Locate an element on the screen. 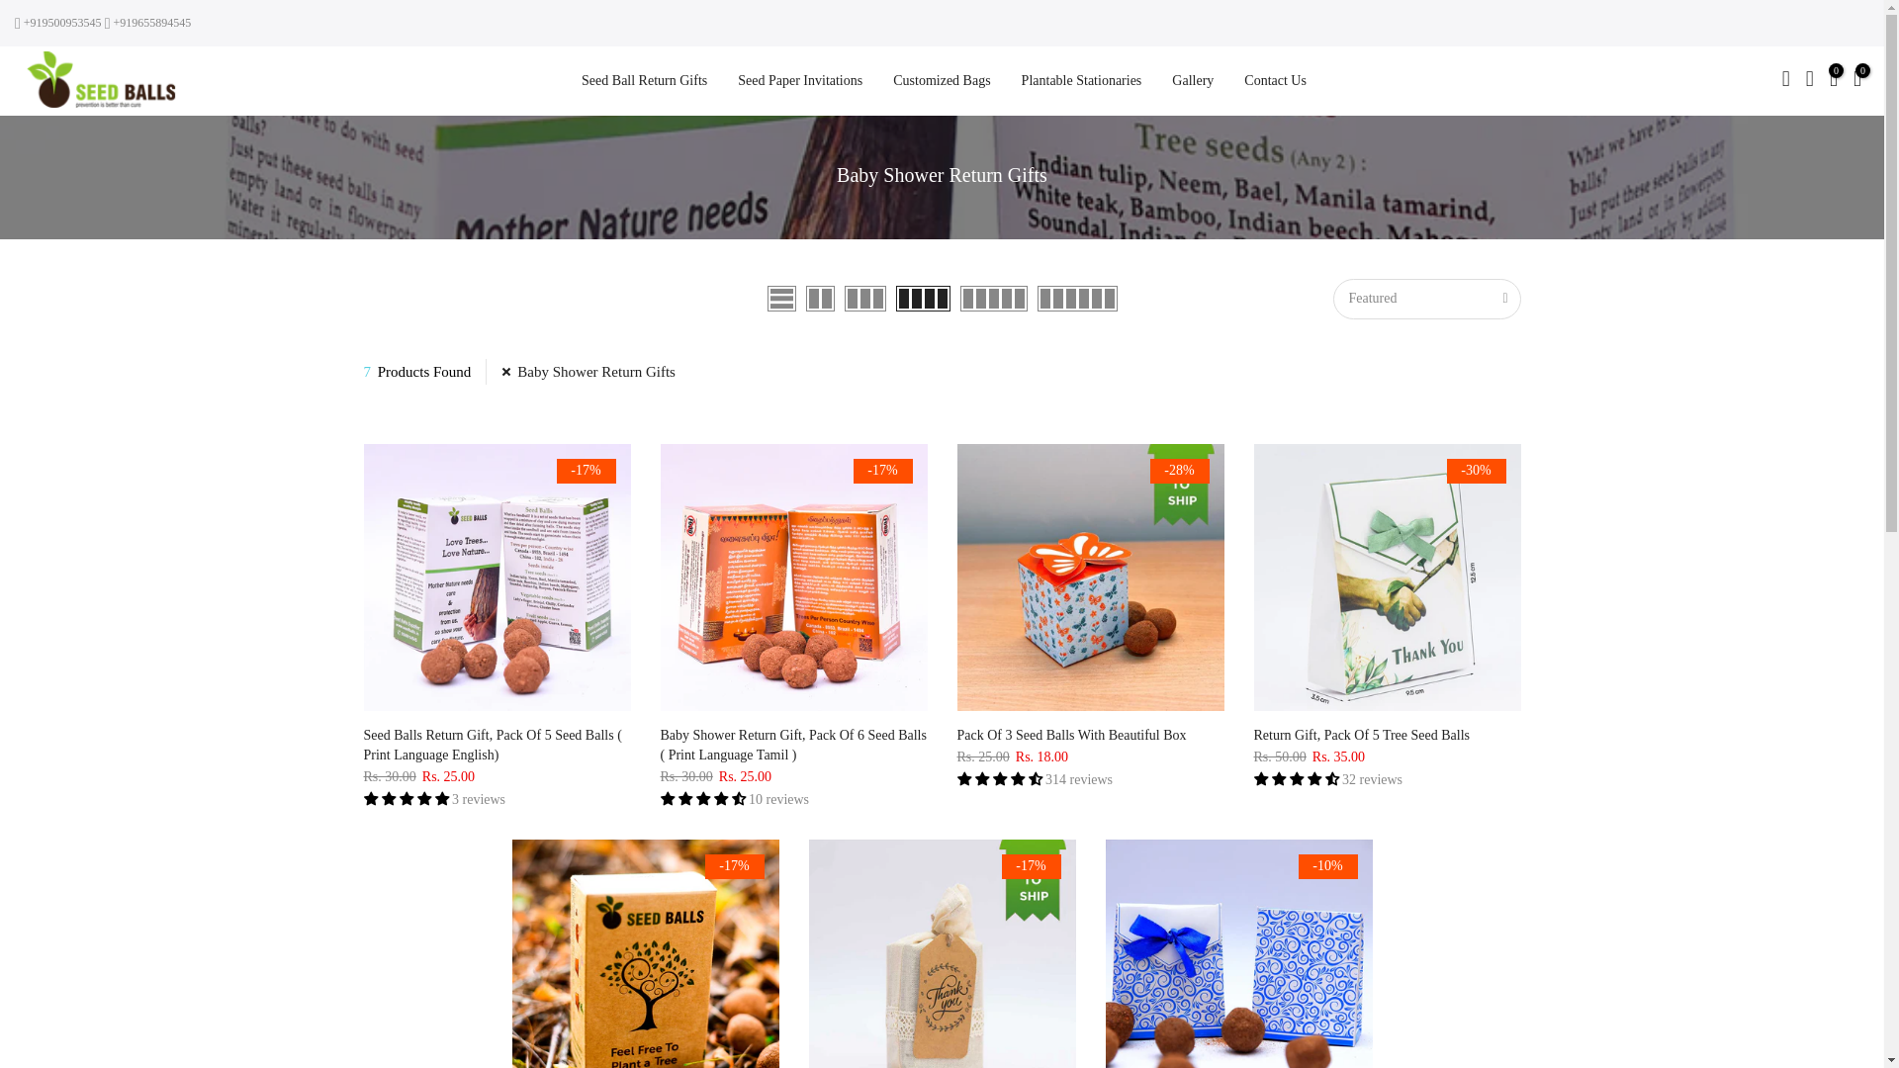 Image resolution: width=1899 pixels, height=1068 pixels. Contact Us is located at coordinates (1273, 81).